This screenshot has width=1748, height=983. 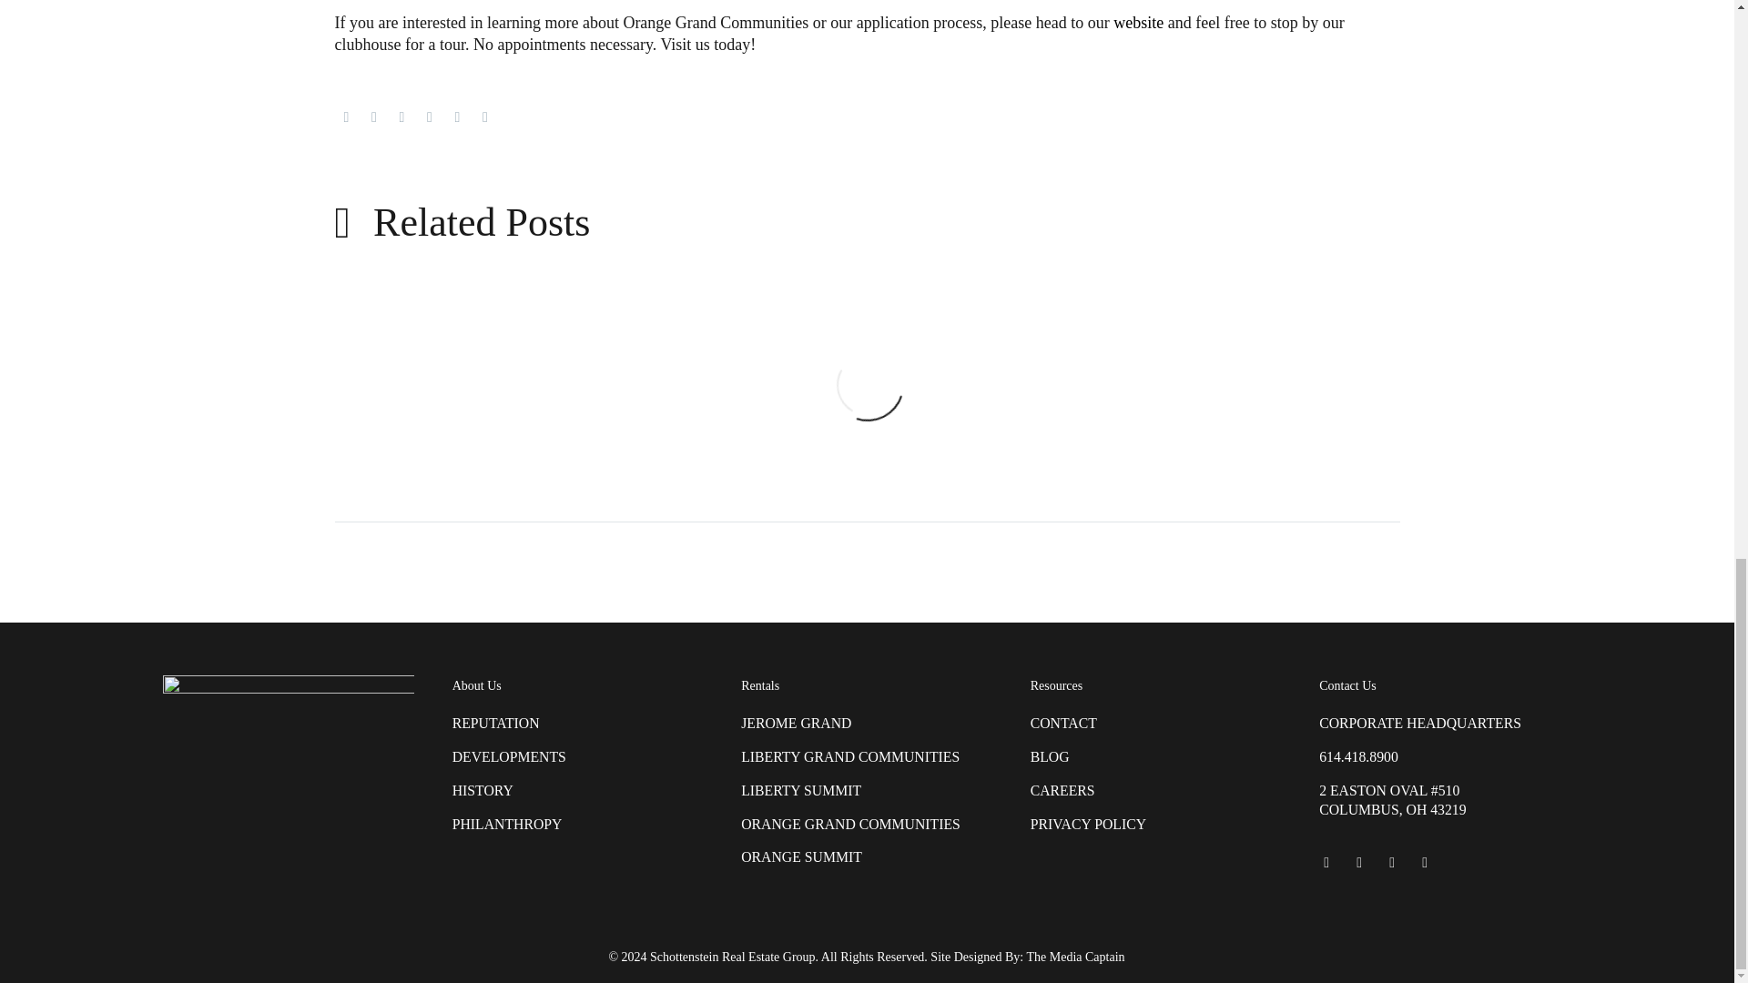 What do you see at coordinates (346, 117) in the screenshot?
I see `Facebook` at bounding box center [346, 117].